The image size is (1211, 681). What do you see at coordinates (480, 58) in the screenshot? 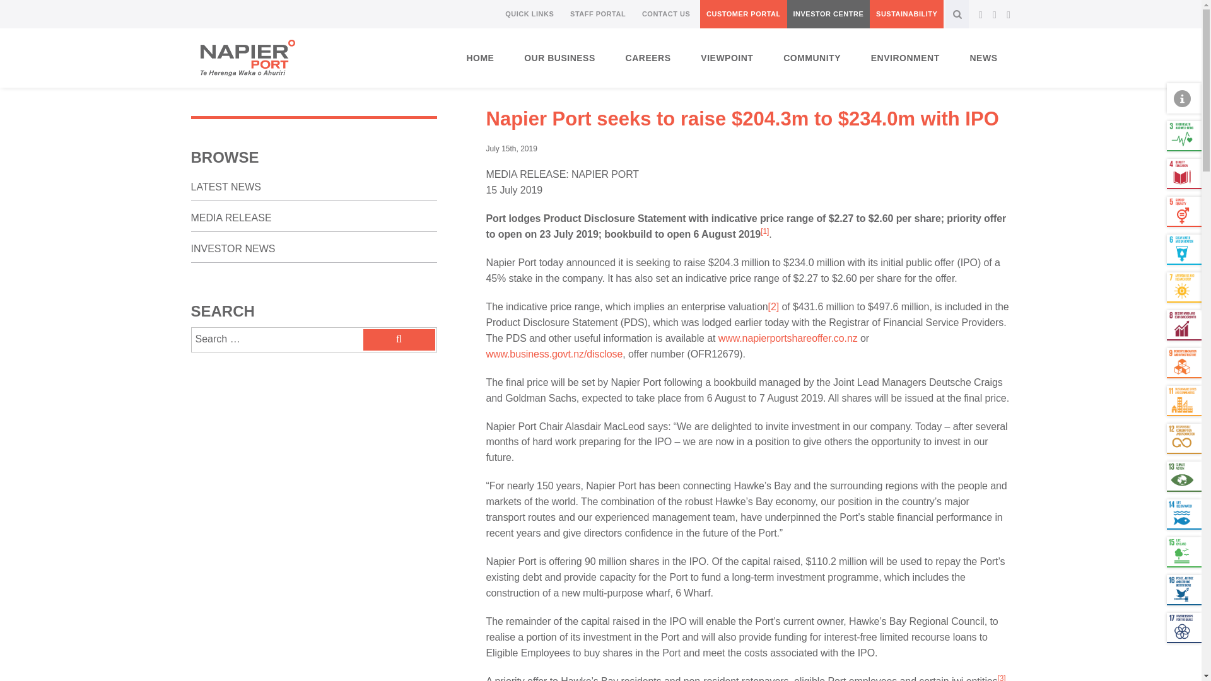
I see `Home` at bounding box center [480, 58].